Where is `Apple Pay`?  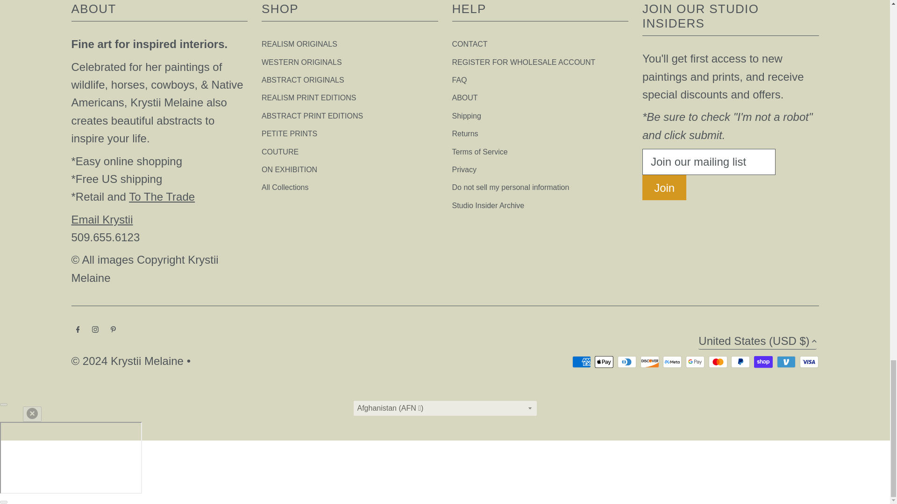
Apple Pay is located at coordinates (604, 362).